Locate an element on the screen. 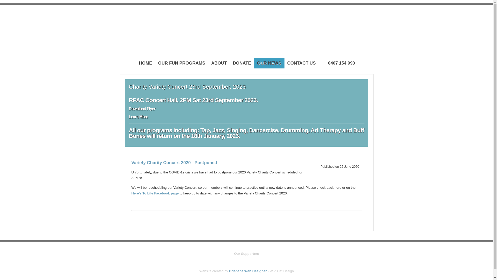 This screenshot has width=497, height=280. 0407 154 993 is located at coordinates (339, 63).